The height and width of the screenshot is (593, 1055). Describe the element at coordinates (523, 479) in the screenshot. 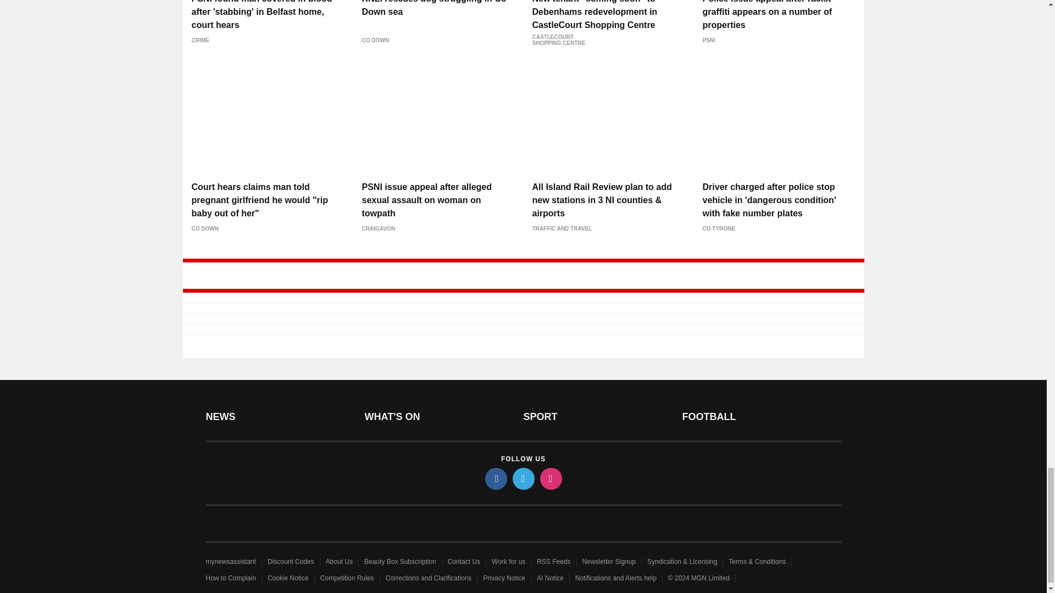

I see `twitter` at that location.